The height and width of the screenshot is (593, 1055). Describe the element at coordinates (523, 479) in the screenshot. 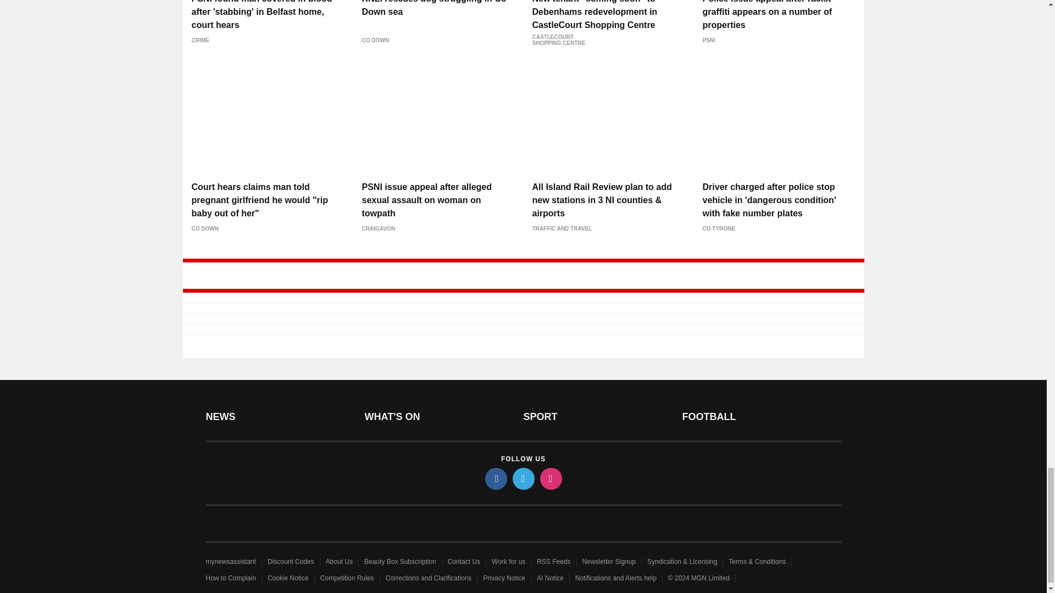

I see `twitter` at that location.